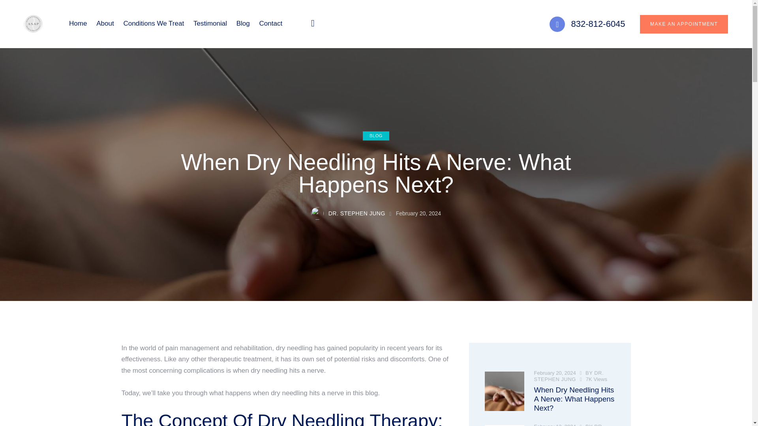  I want to click on MAKE AN APPOINTMENT, so click(684, 24).